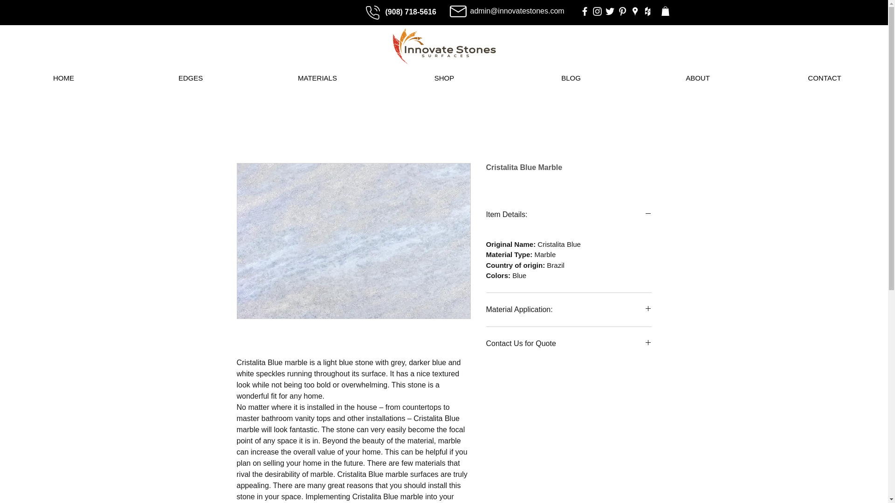 This screenshot has width=895, height=503. I want to click on Contact Us for Quote, so click(569, 344).